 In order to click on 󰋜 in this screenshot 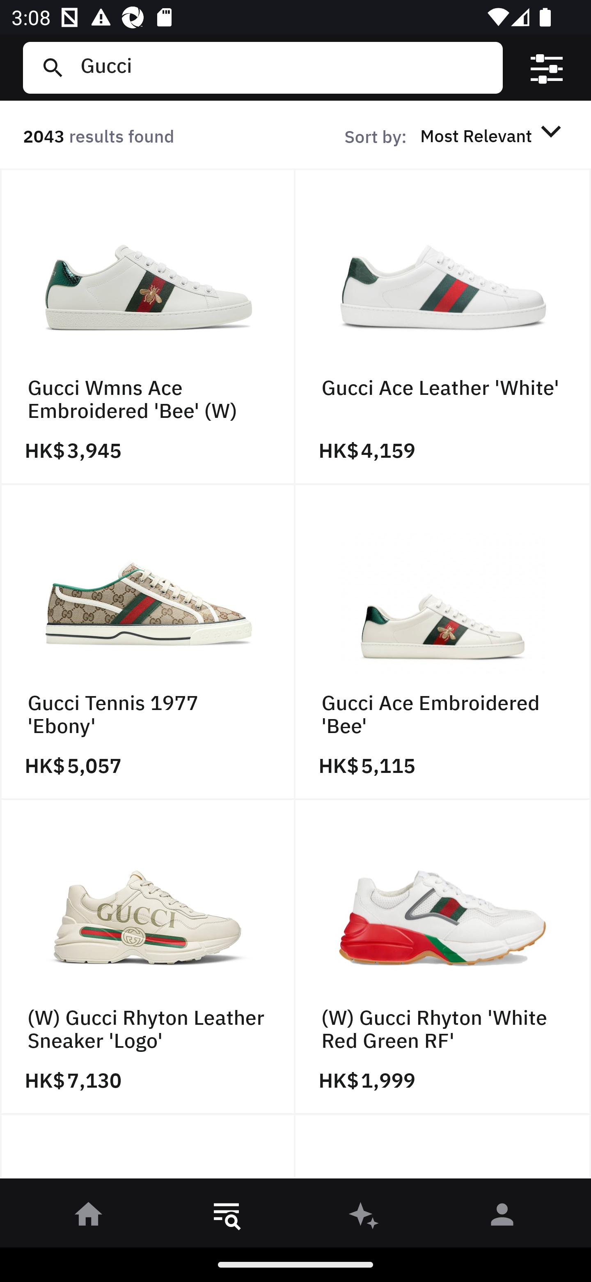, I will do `click(89, 1217)`.